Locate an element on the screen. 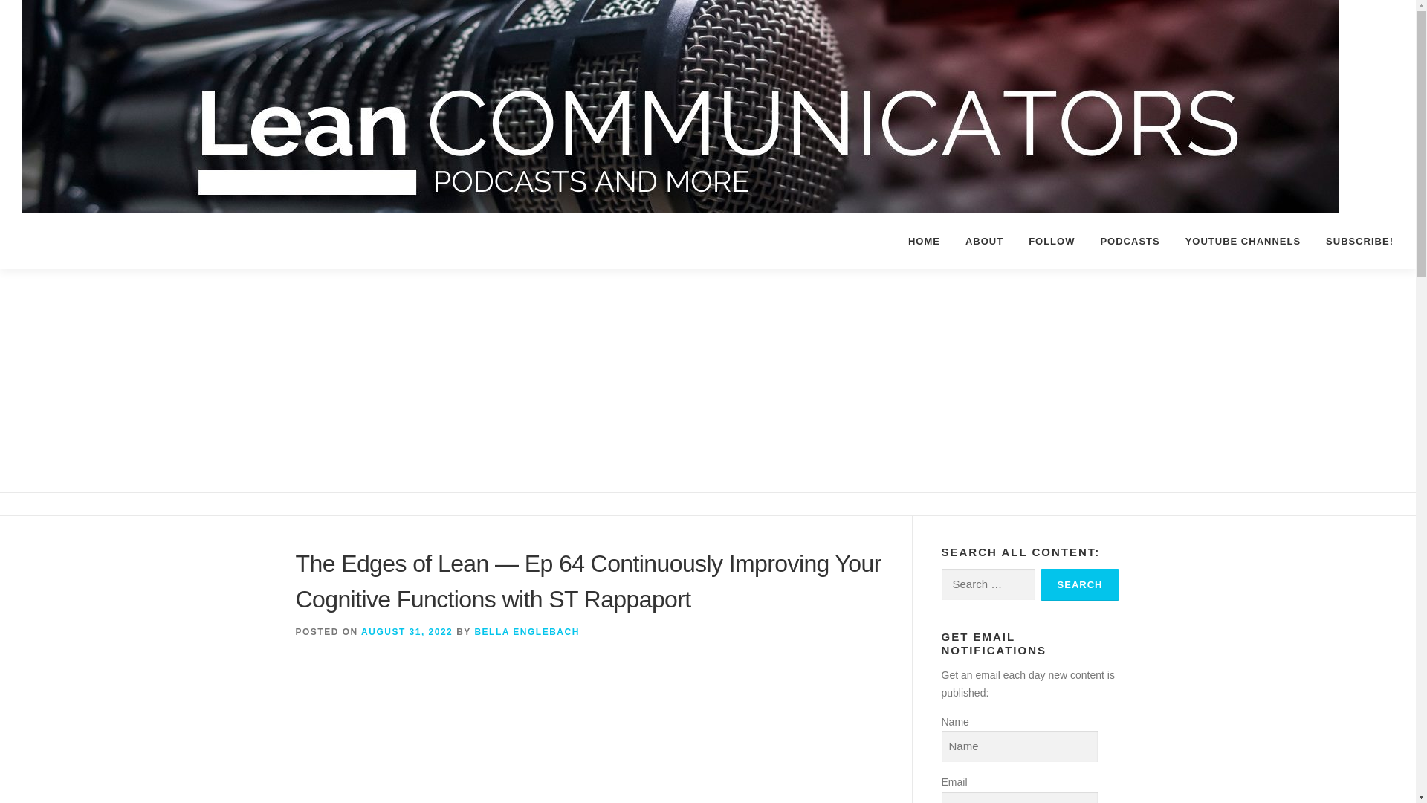  ABOUT is located at coordinates (984, 241).